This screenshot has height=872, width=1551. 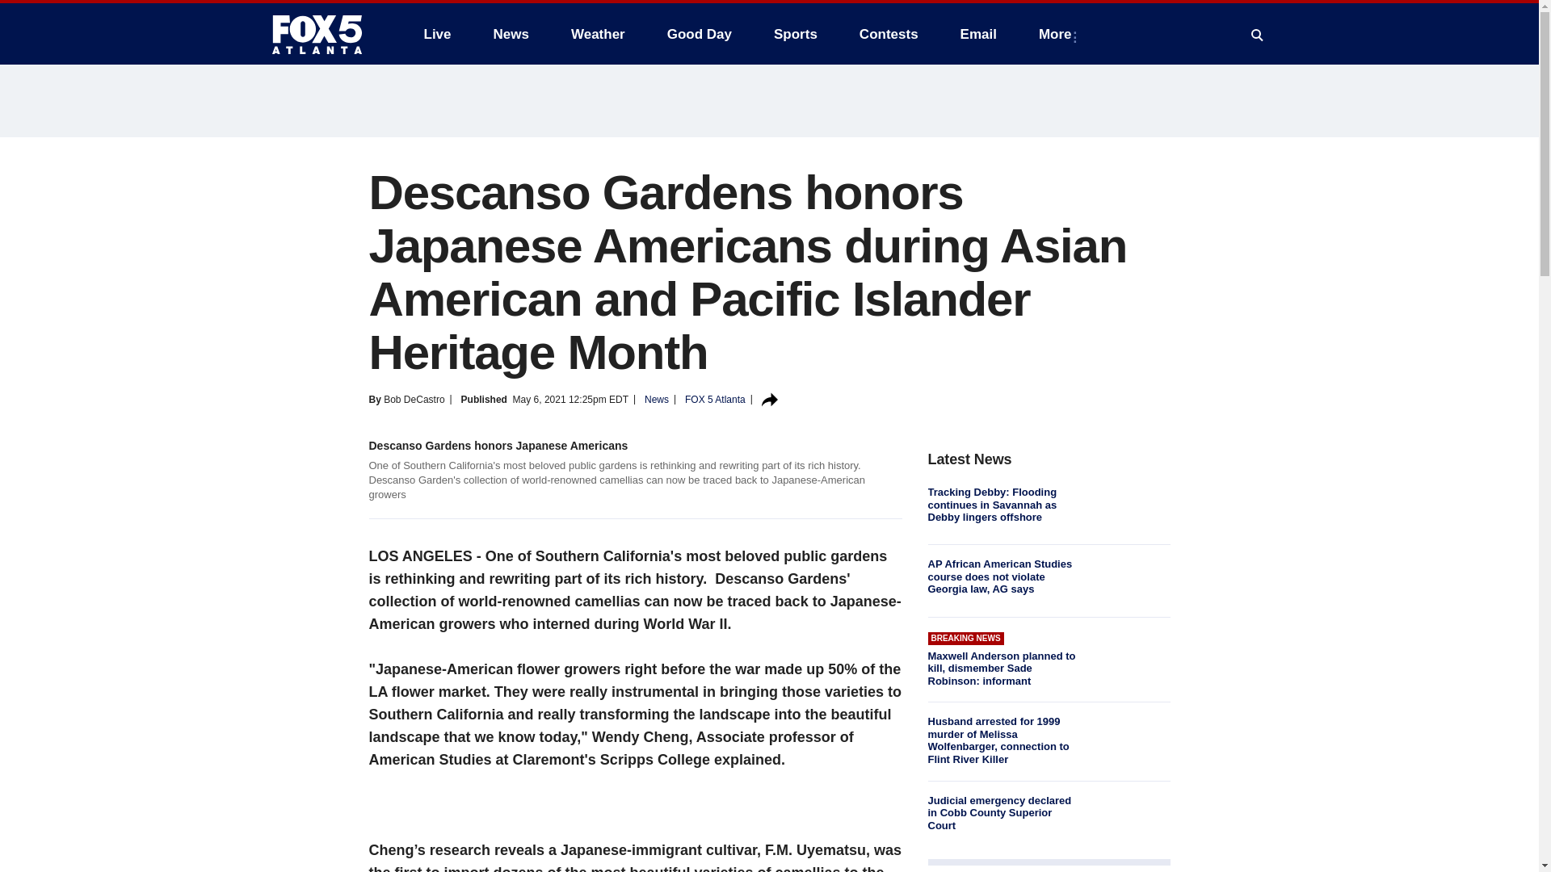 I want to click on Contests, so click(x=889, y=34).